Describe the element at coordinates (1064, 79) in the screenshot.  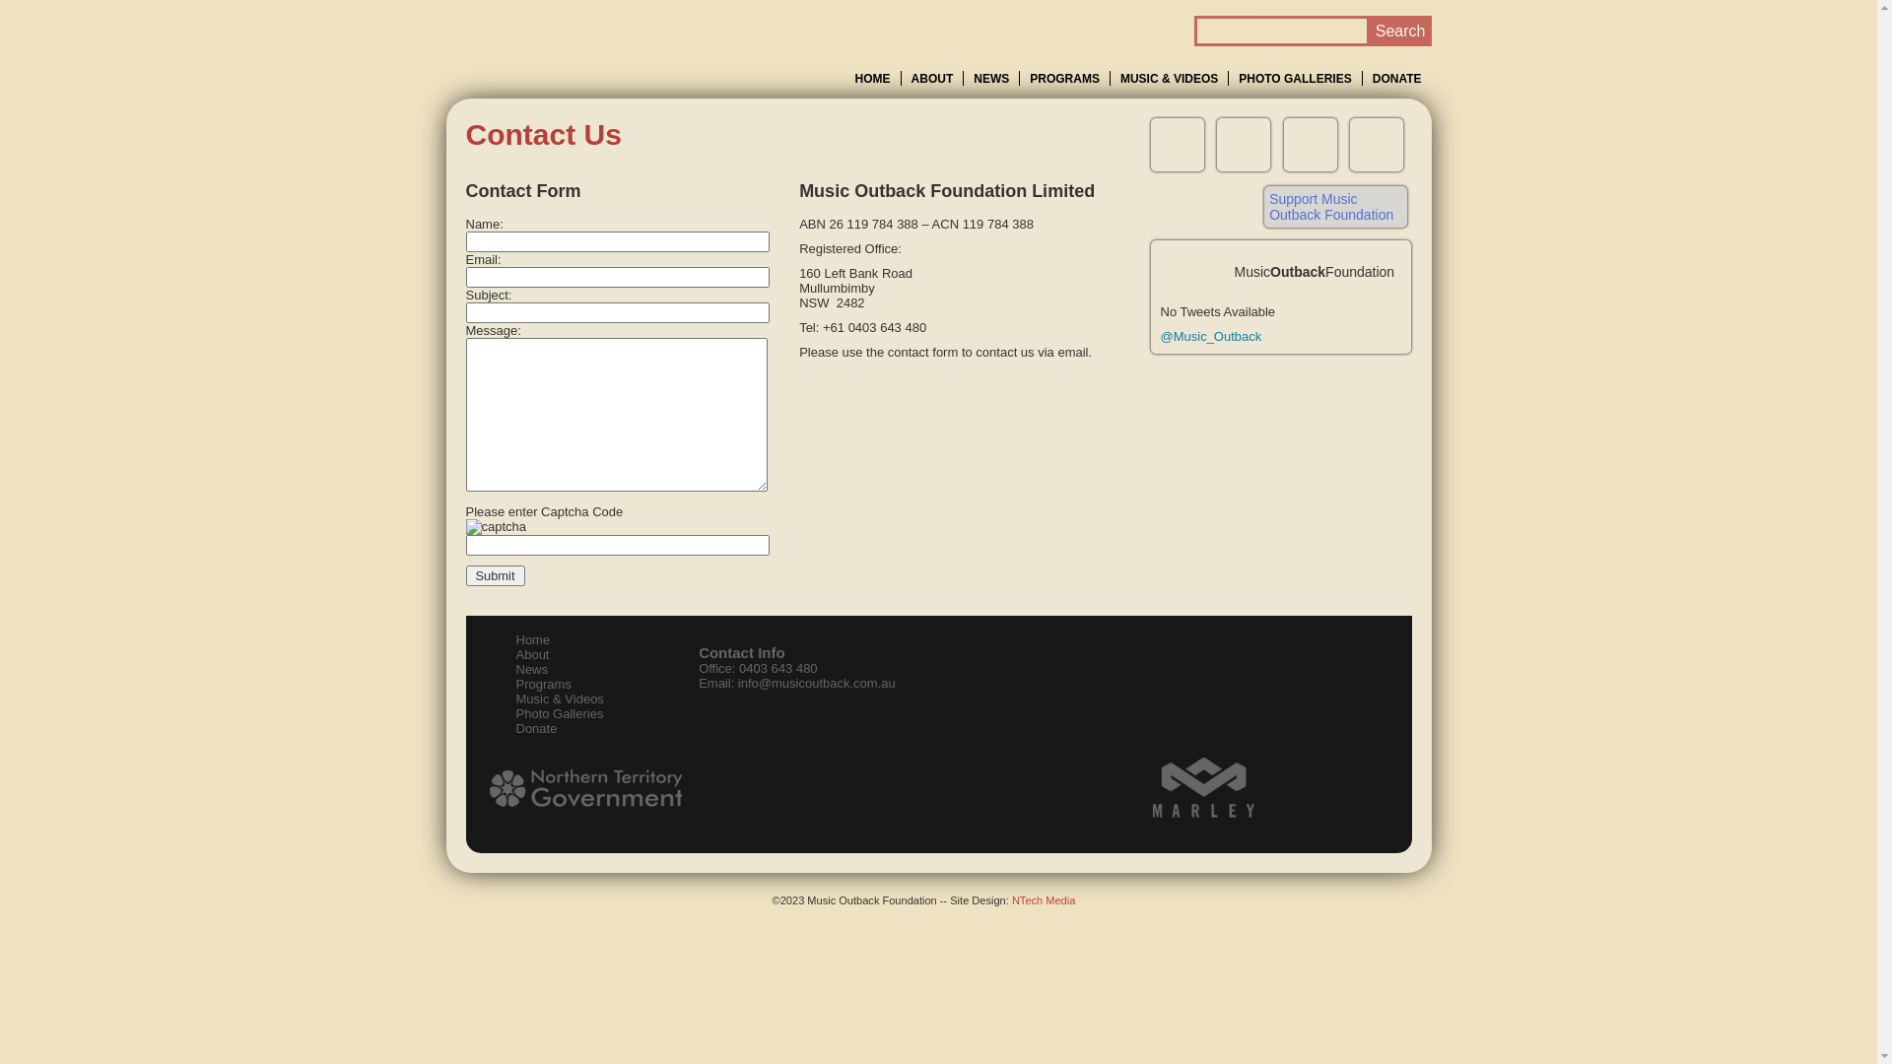
I see `PROGRAMS` at that location.